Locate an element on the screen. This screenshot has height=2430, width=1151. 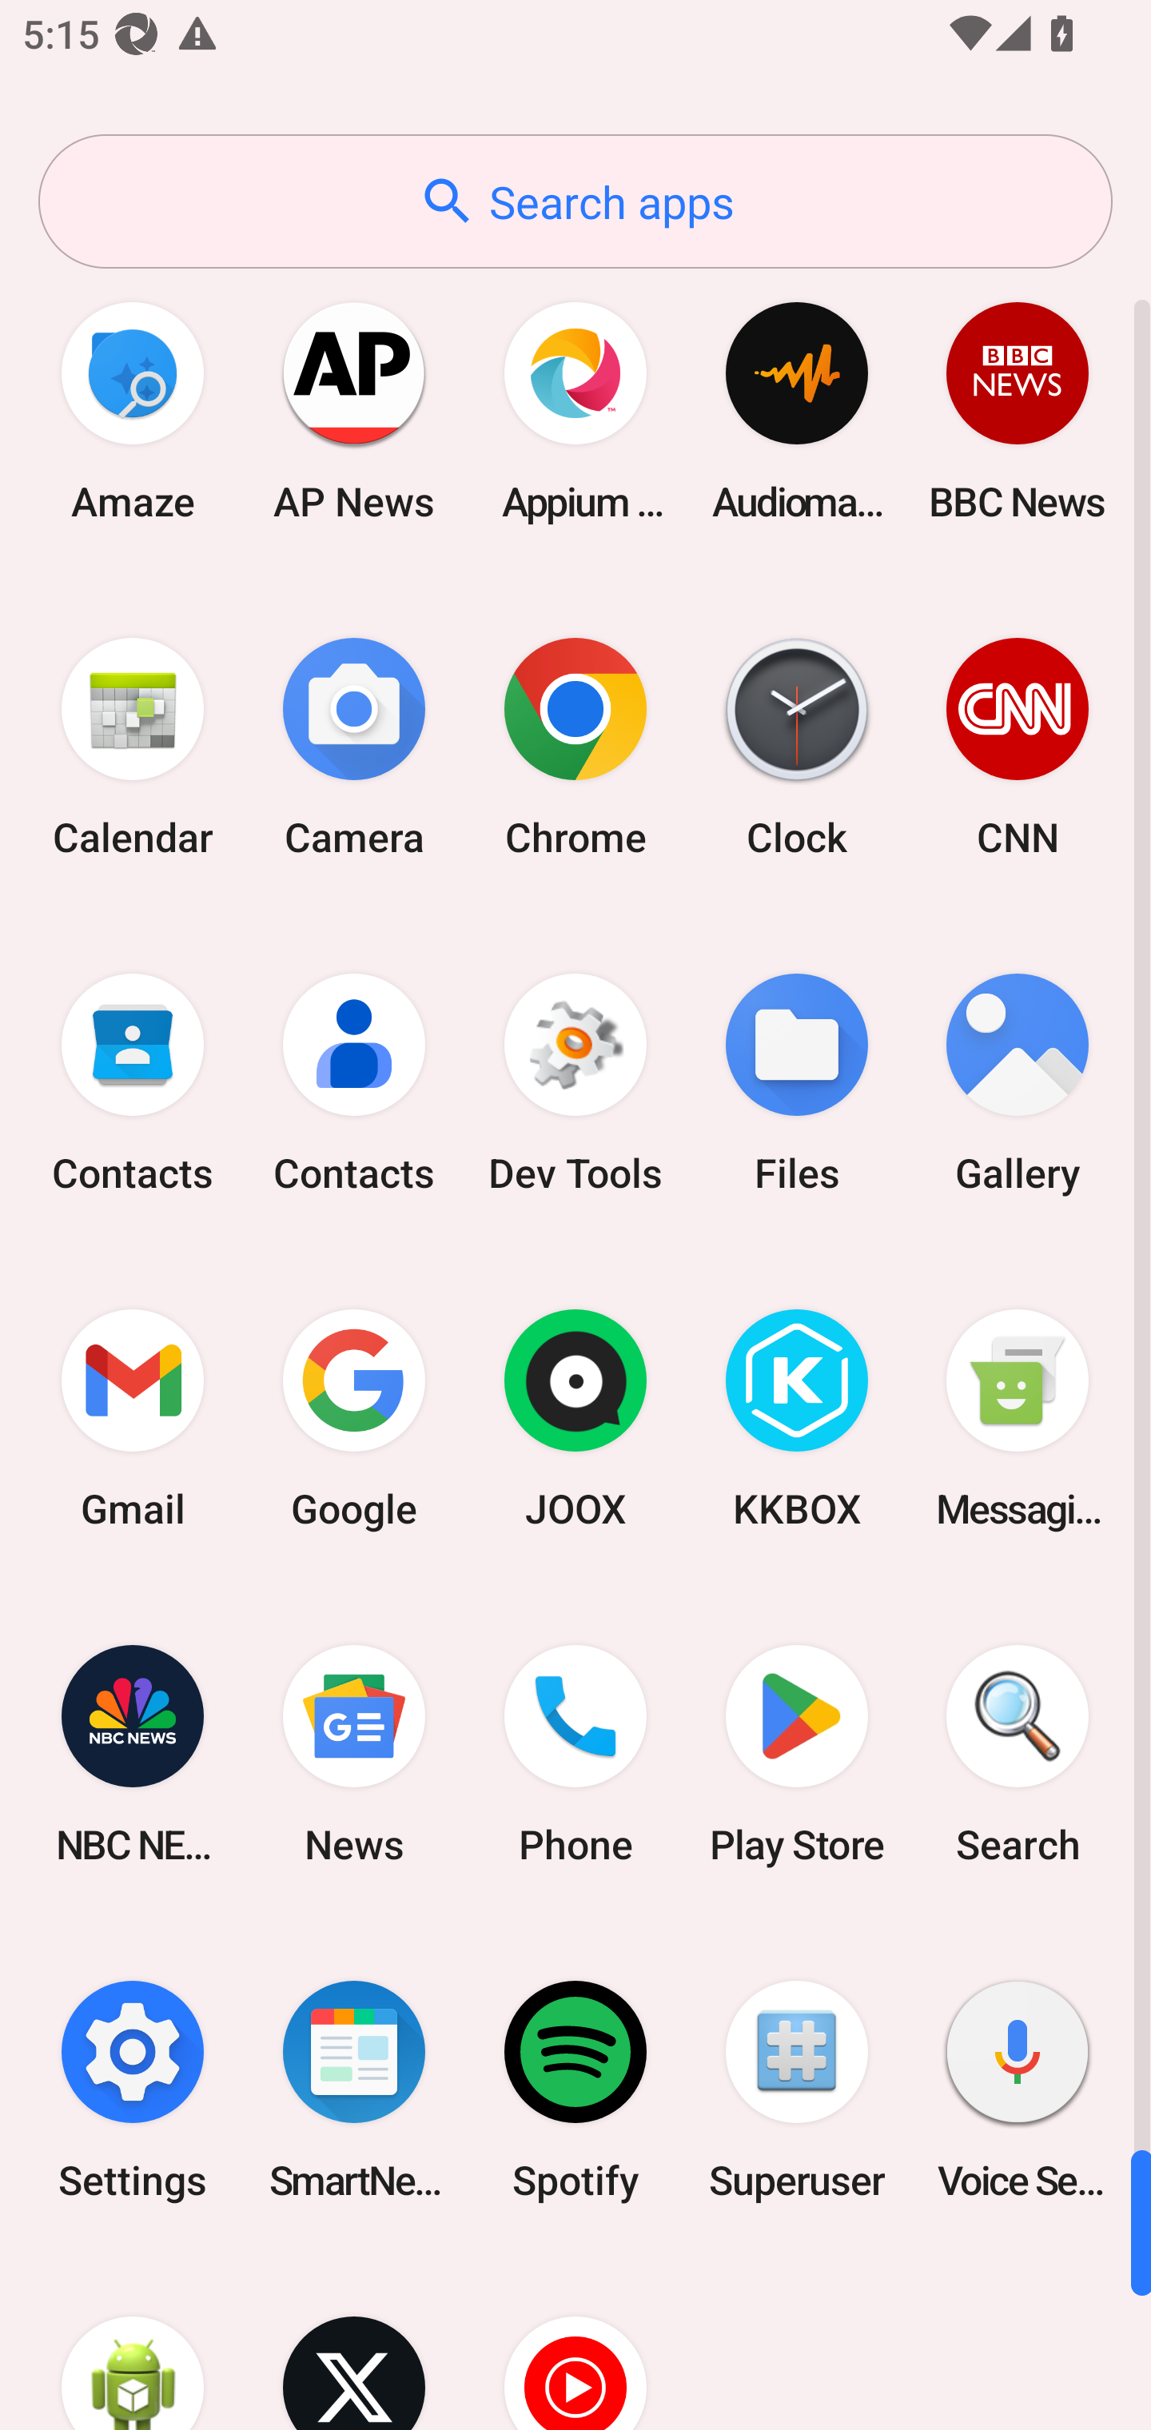
Settings is located at coordinates (133, 2089).